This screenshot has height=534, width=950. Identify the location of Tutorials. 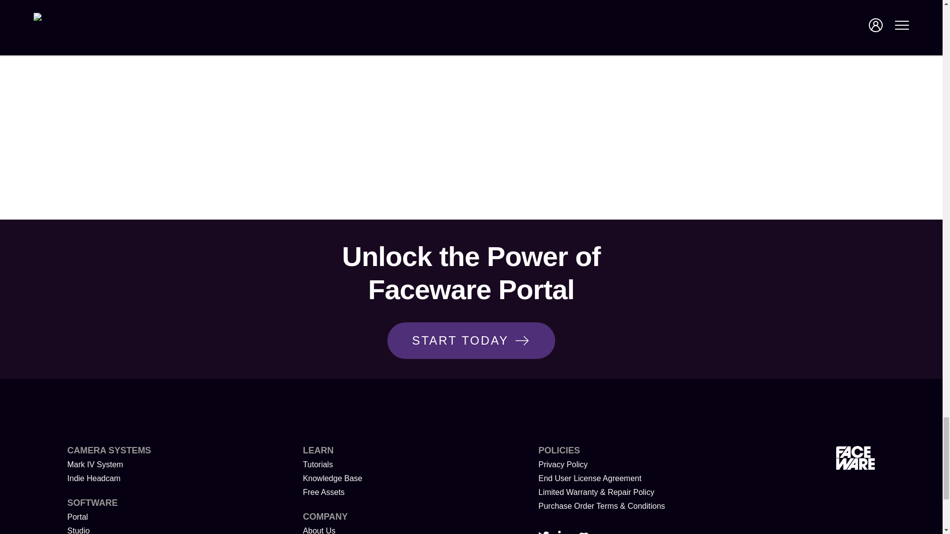
(318, 464).